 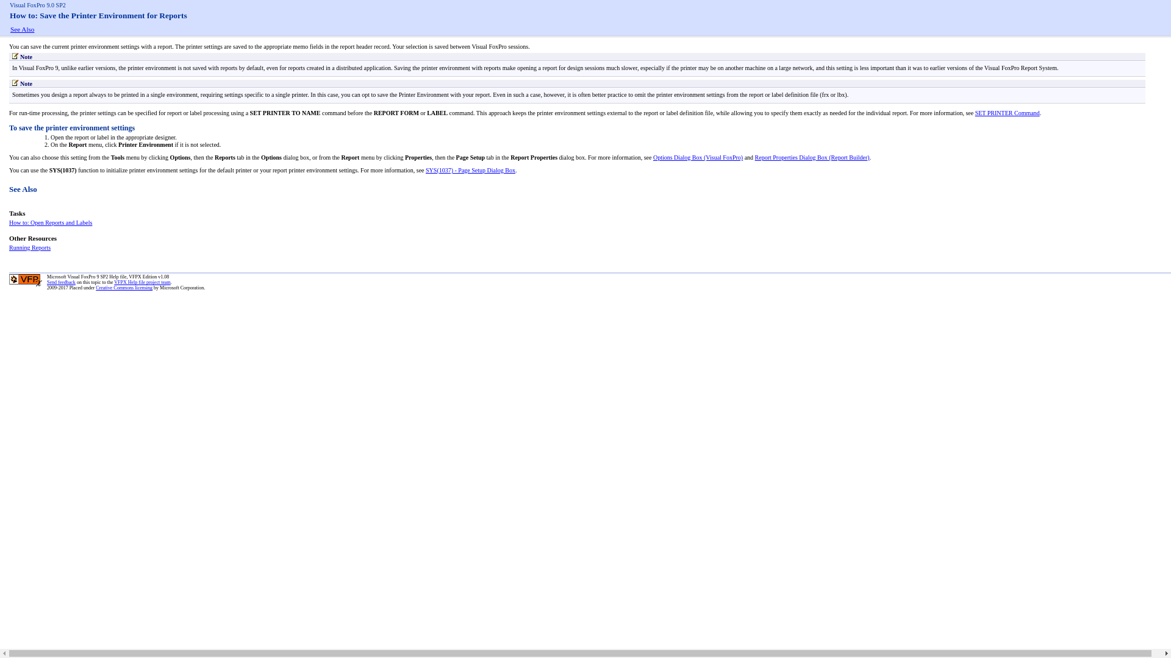 I want to click on SET PRINTER Command, so click(x=1008, y=113).